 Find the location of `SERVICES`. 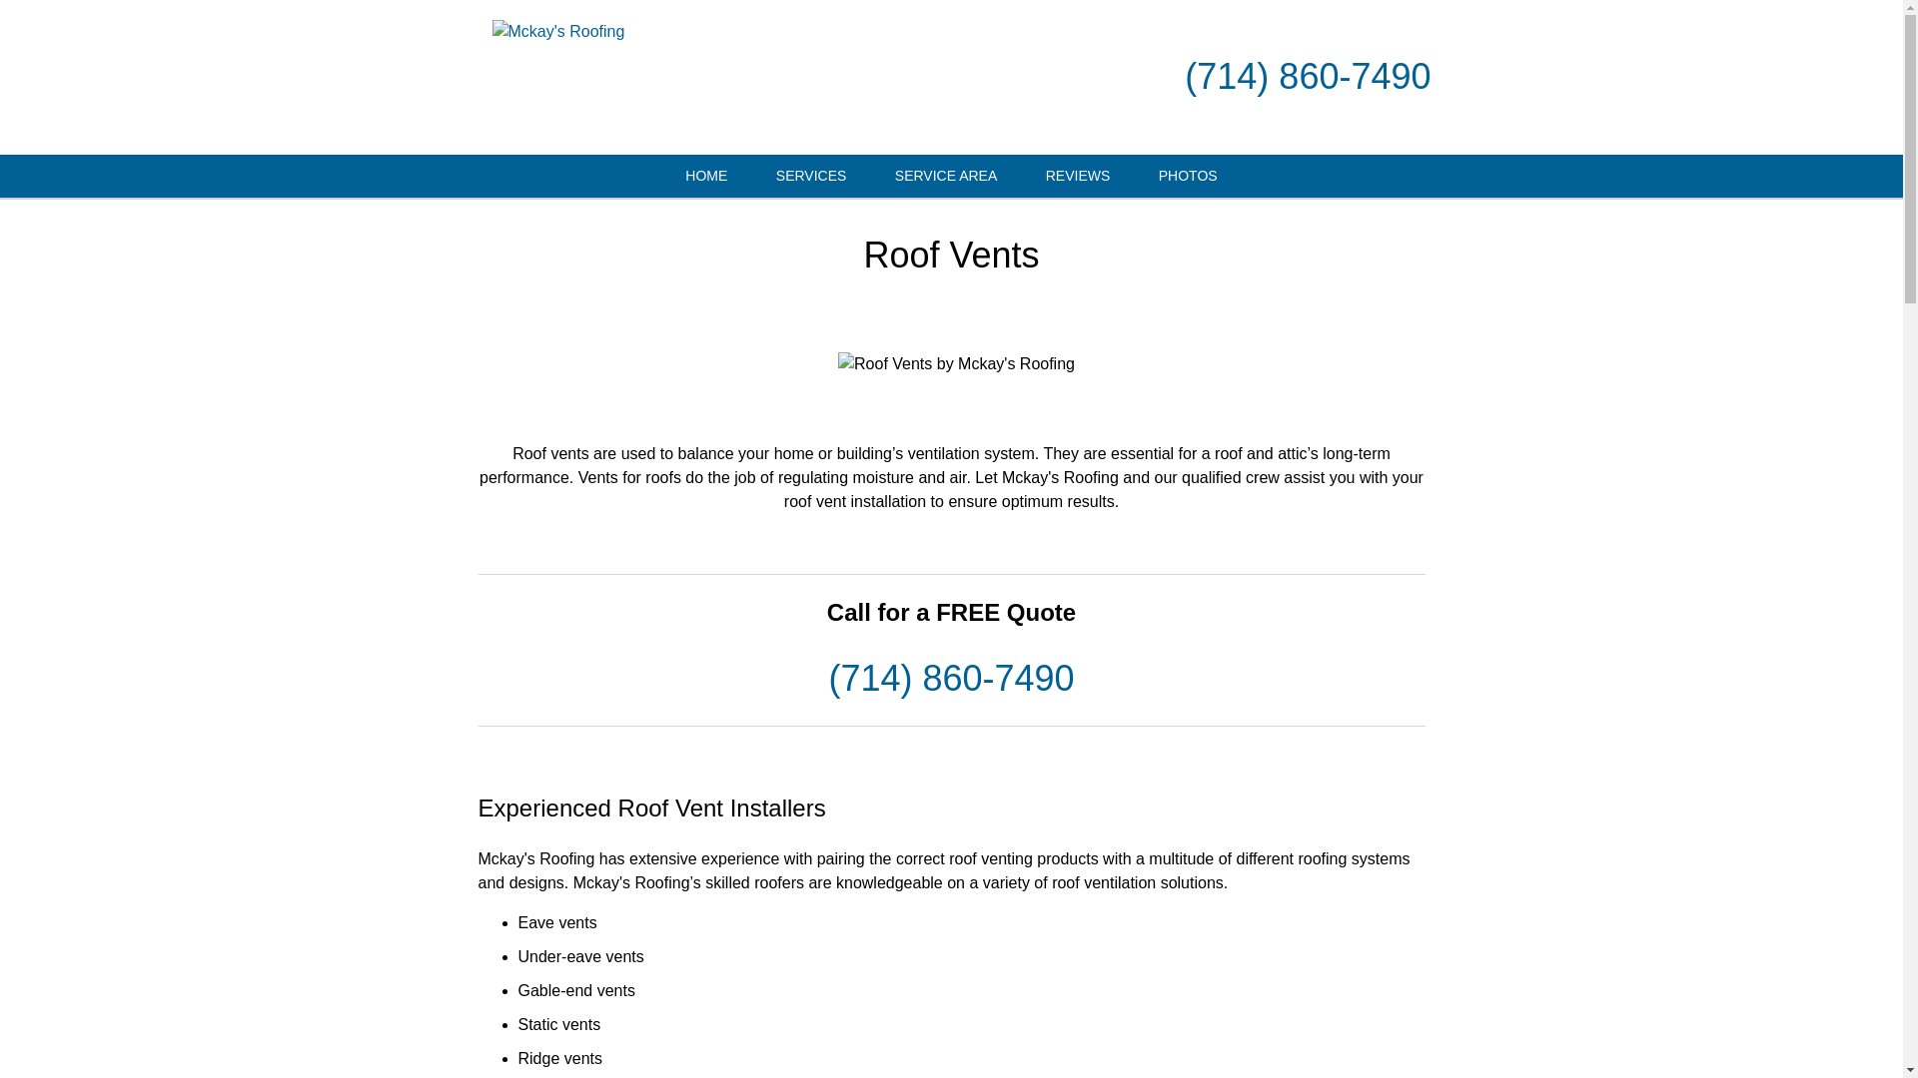

SERVICES is located at coordinates (811, 176).